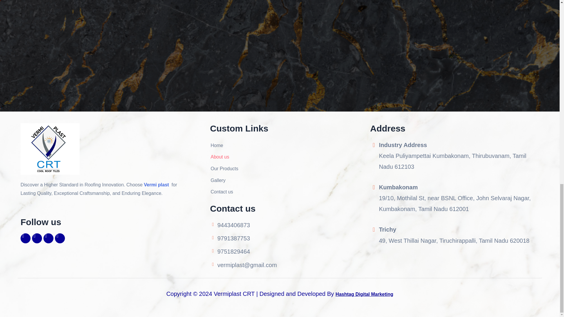 The image size is (564, 317). What do you see at coordinates (224, 192) in the screenshot?
I see `Contact us` at bounding box center [224, 192].